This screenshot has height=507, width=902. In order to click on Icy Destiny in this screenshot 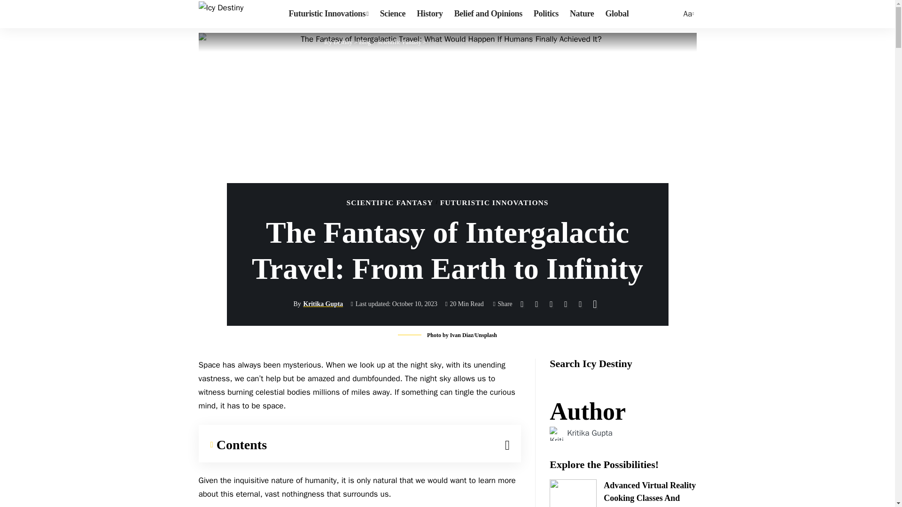, I will do `click(221, 14)`.